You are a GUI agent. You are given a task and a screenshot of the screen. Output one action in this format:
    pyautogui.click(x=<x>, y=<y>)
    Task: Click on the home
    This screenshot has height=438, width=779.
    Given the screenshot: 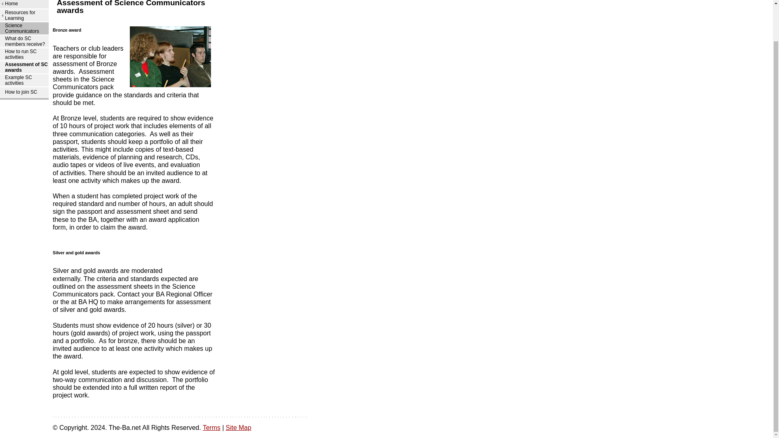 What is the action you would take?
    pyautogui.click(x=11, y=4)
    